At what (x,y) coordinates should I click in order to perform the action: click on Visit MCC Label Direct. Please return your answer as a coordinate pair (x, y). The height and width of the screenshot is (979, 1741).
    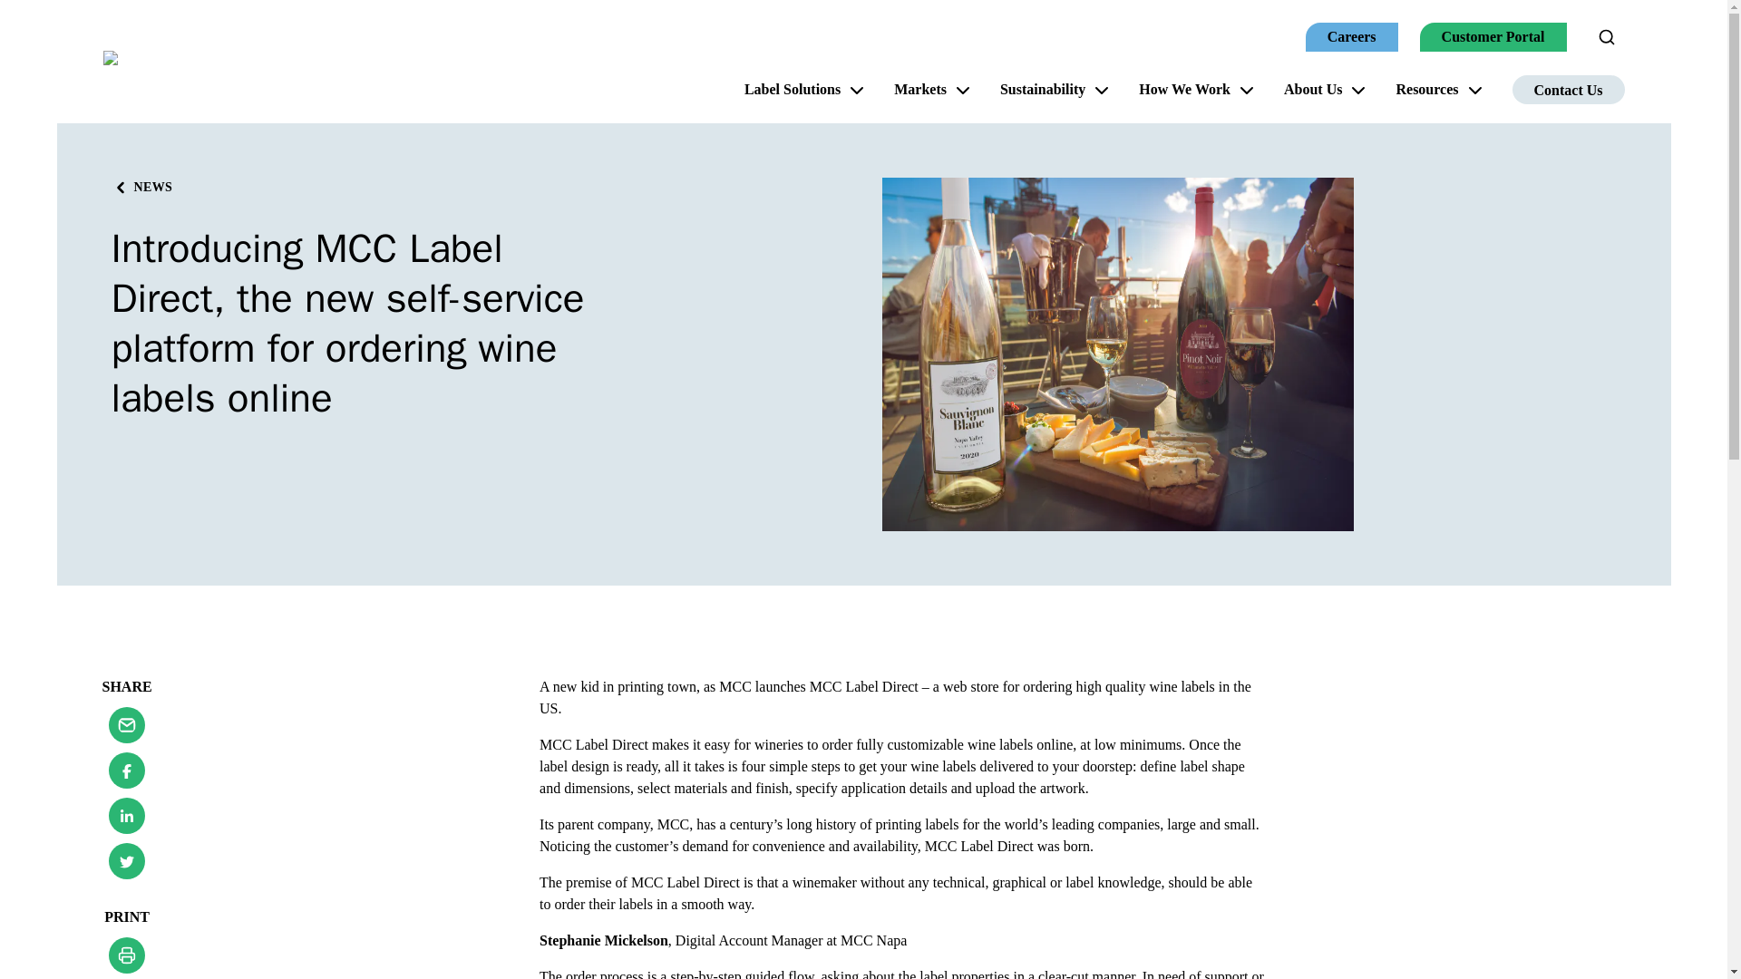
    Looking at the image, I should click on (865, 686).